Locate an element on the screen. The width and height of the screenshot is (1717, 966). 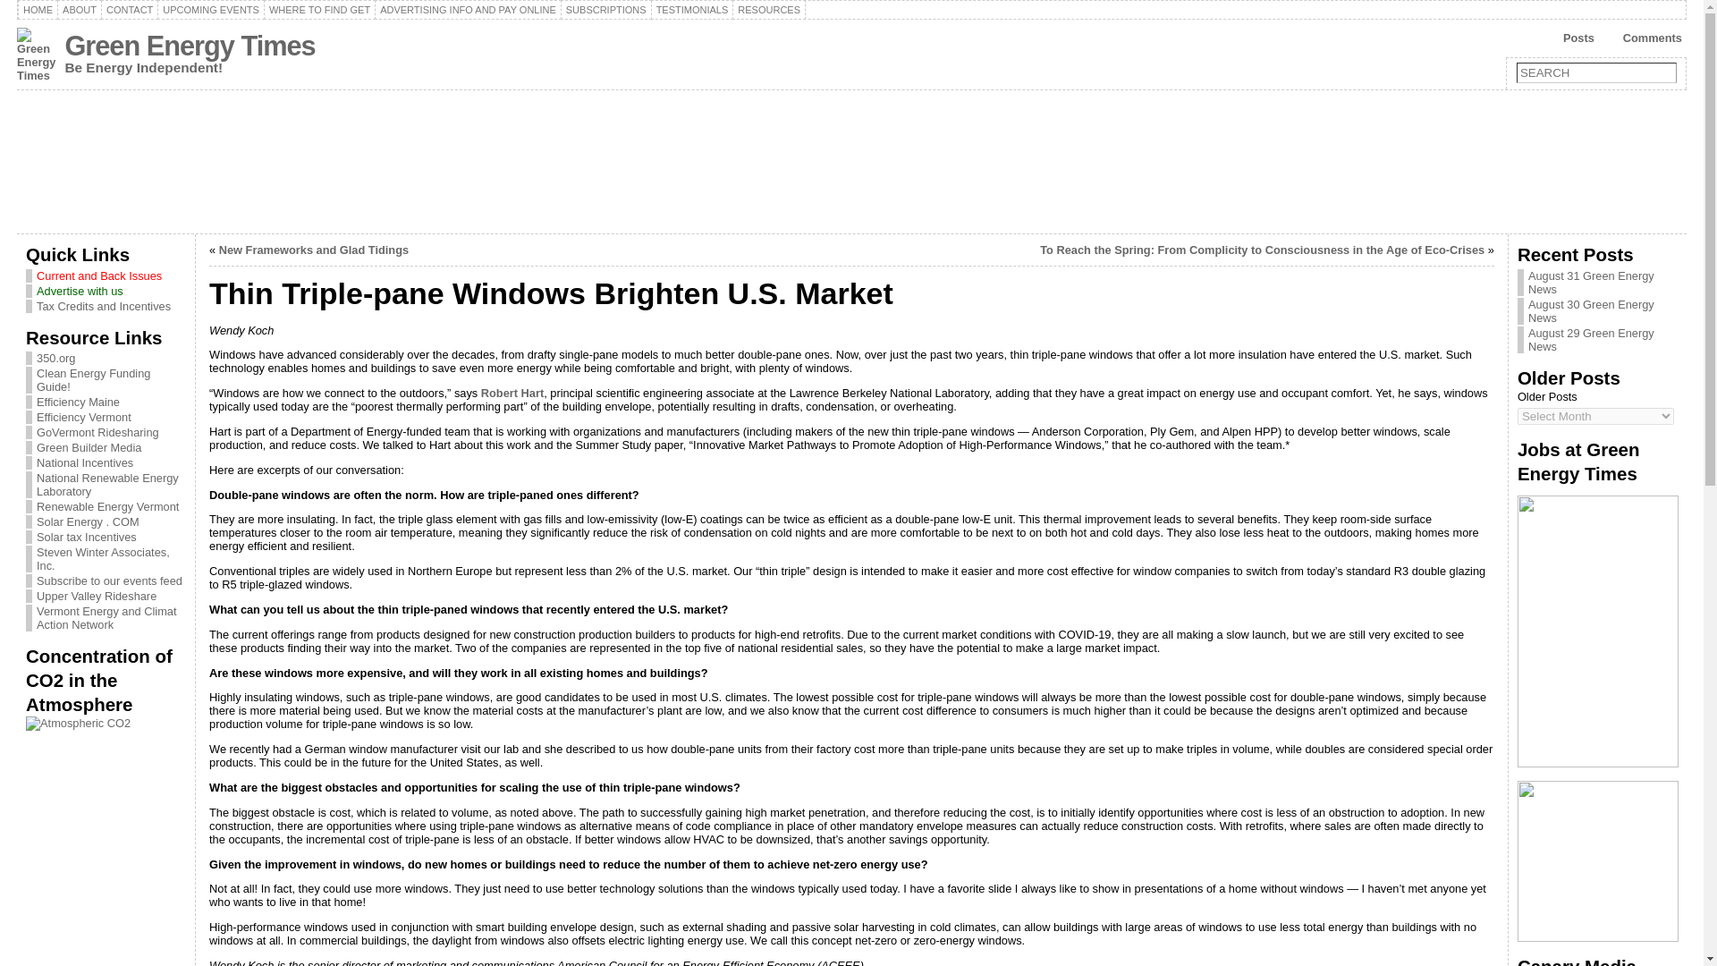
SEARCH is located at coordinates (1596, 72).